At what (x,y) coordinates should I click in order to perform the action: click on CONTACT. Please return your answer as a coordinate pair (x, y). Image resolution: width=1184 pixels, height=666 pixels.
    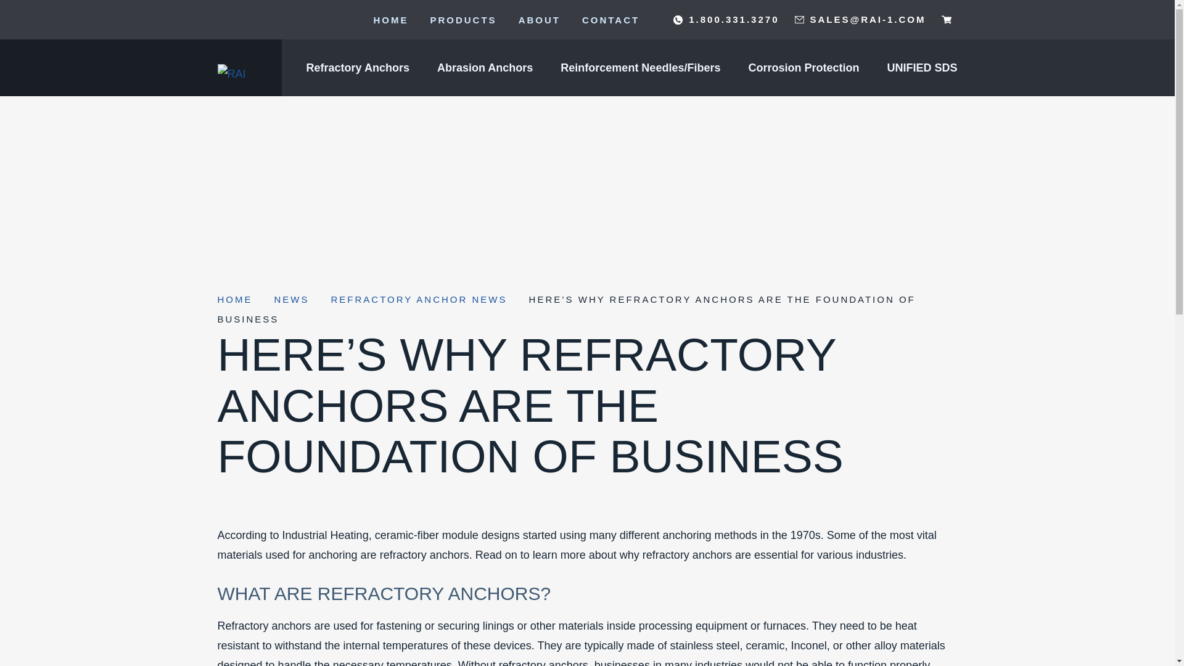
    Looking at the image, I should click on (610, 20).